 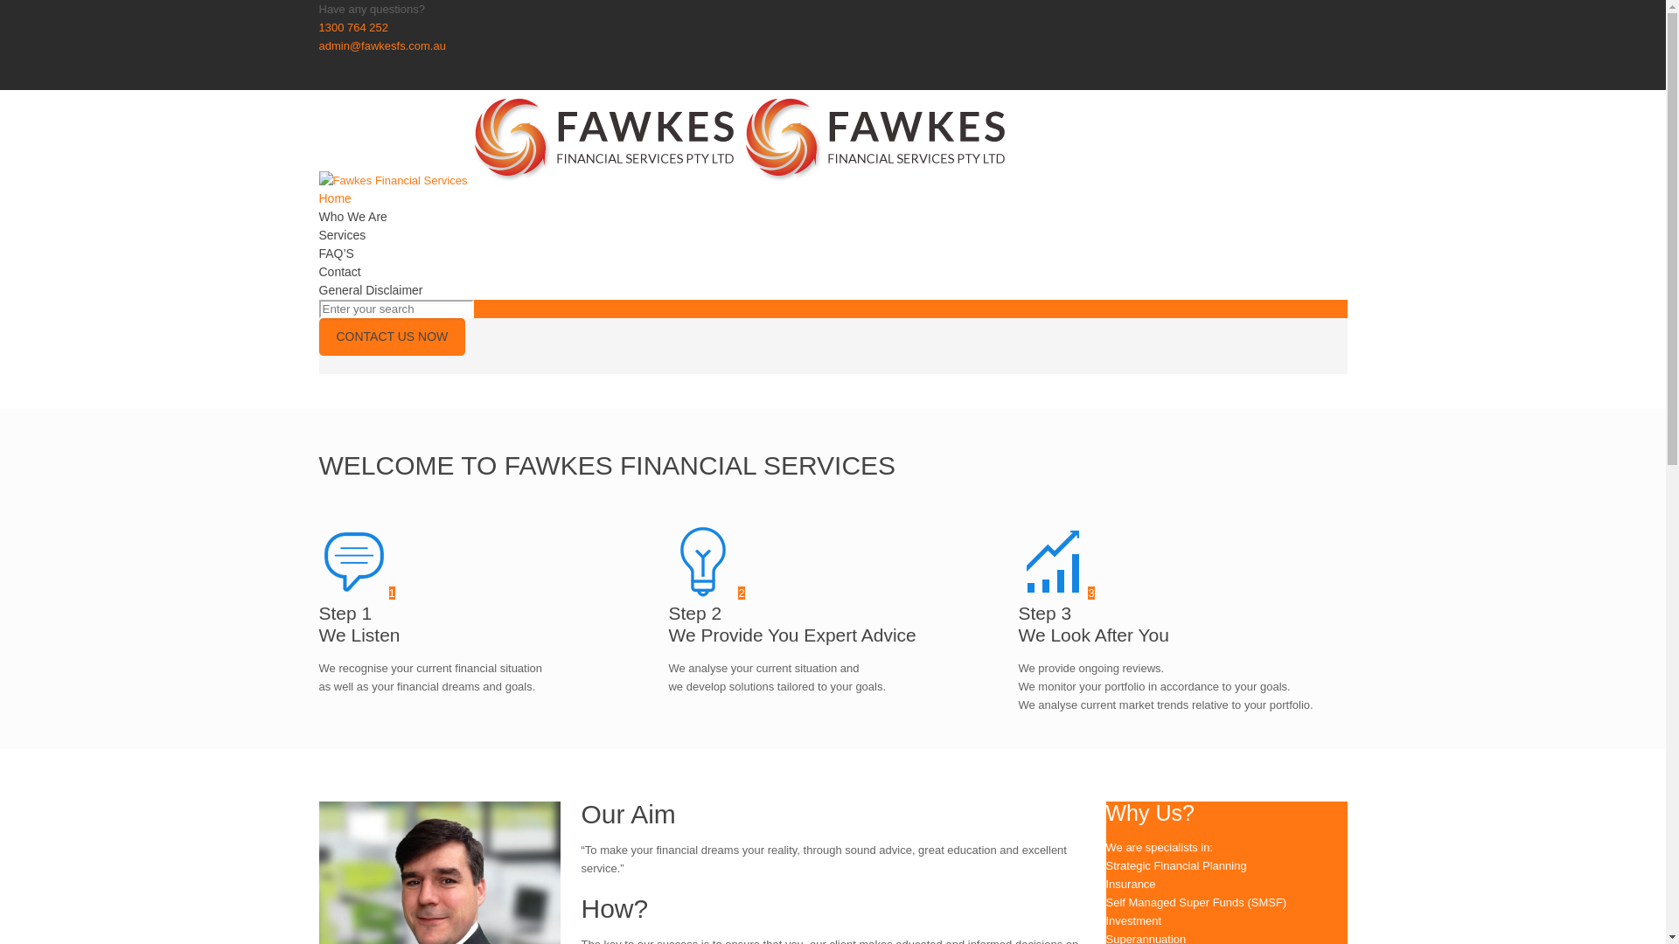 I want to click on CONTACT US NOW, so click(x=392, y=337).